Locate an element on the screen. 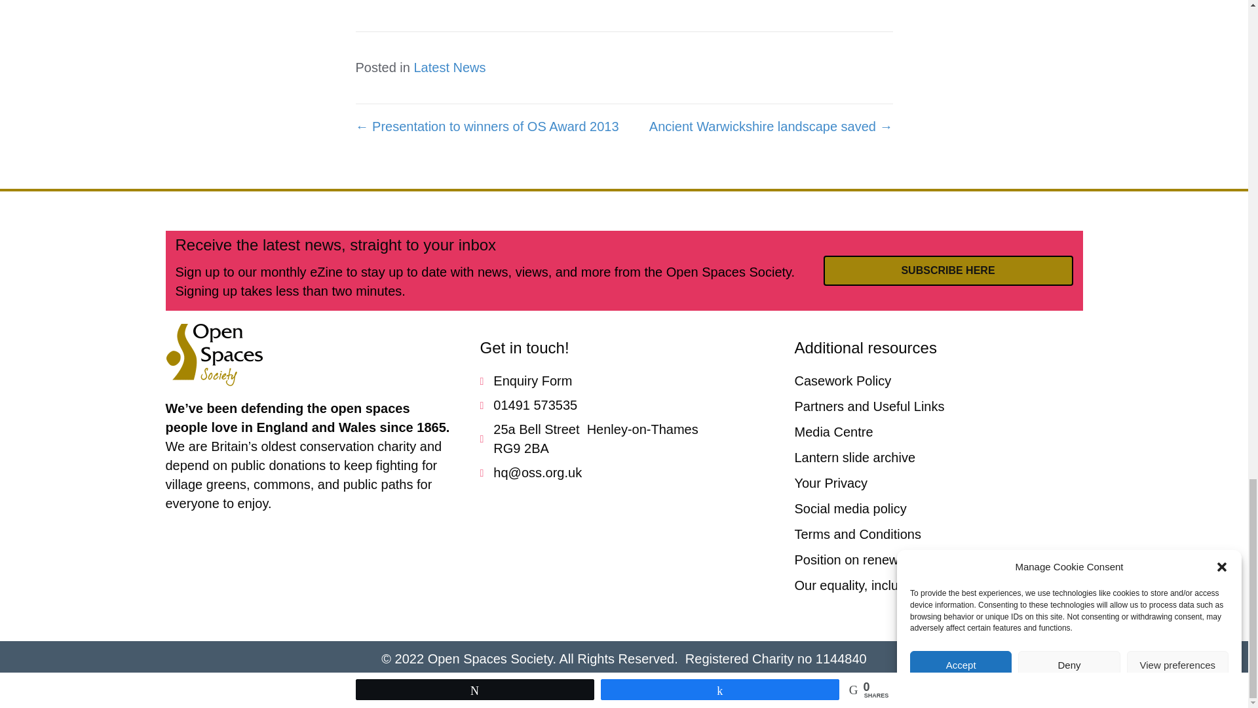 The height and width of the screenshot is (708, 1258). oss-logo is located at coordinates (214, 354).